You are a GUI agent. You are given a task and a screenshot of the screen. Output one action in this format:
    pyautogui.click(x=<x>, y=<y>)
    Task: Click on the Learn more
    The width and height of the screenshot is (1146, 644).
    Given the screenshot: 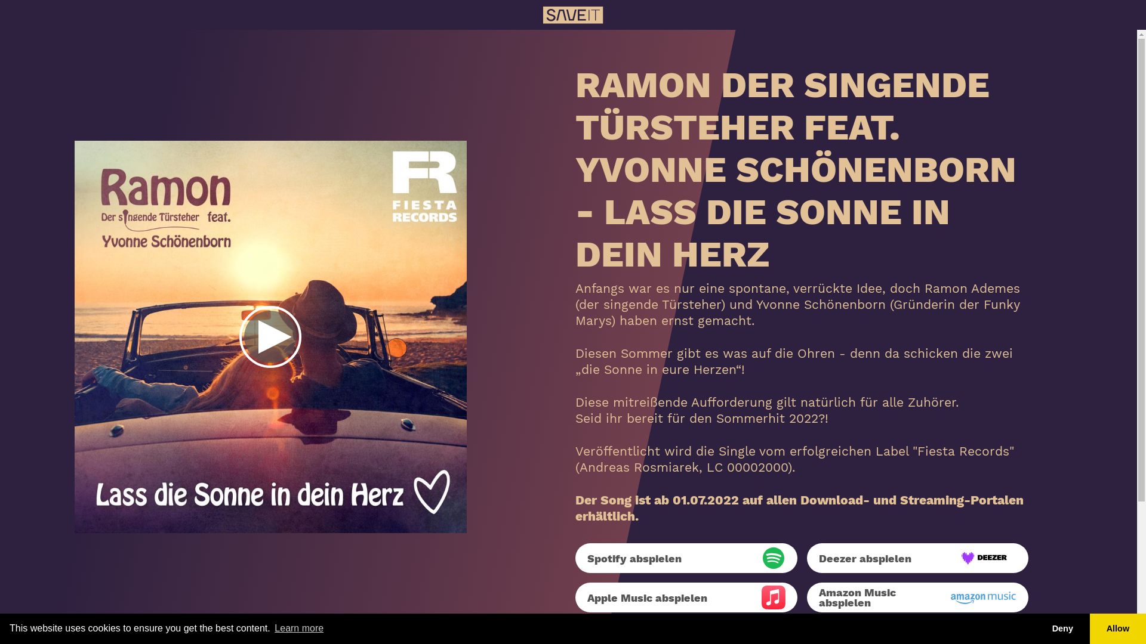 What is the action you would take?
    pyautogui.click(x=299, y=628)
    